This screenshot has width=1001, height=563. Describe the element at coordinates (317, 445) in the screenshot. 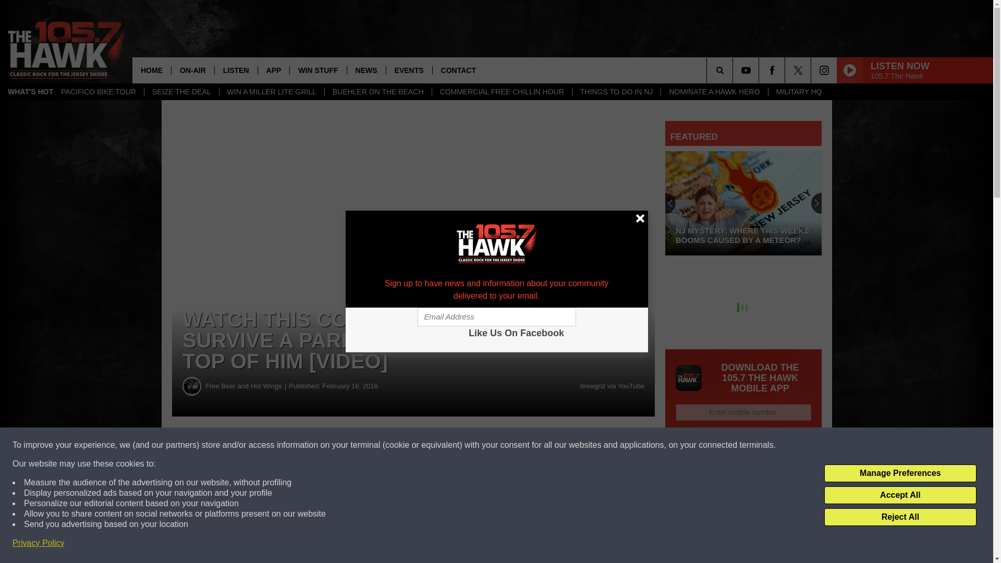

I see `Share on Facebook` at that location.